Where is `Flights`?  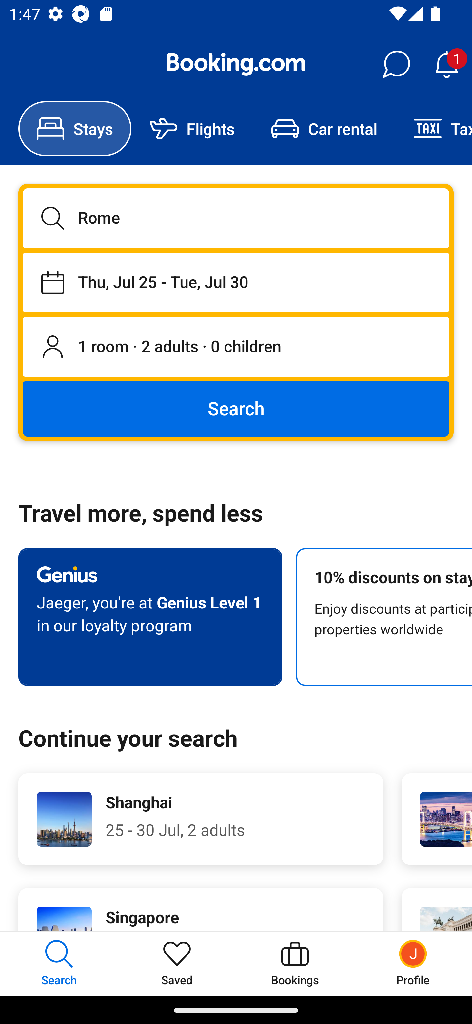 Flights is located at coordinates (192, 129).